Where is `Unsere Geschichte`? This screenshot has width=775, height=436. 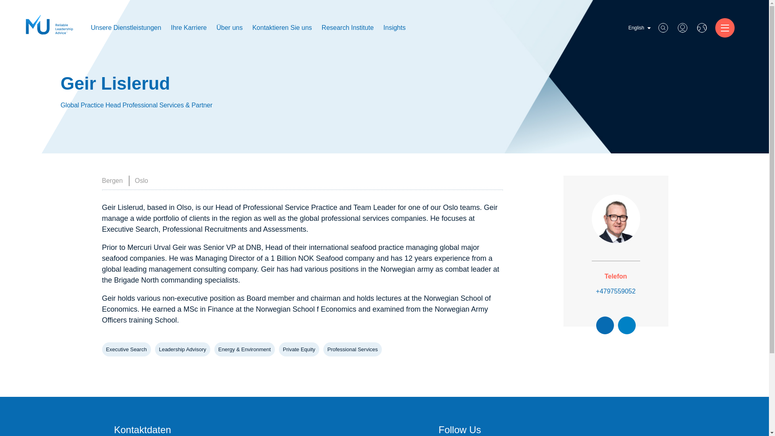
Unsere Geschichte is located at coordinates (247, 124).